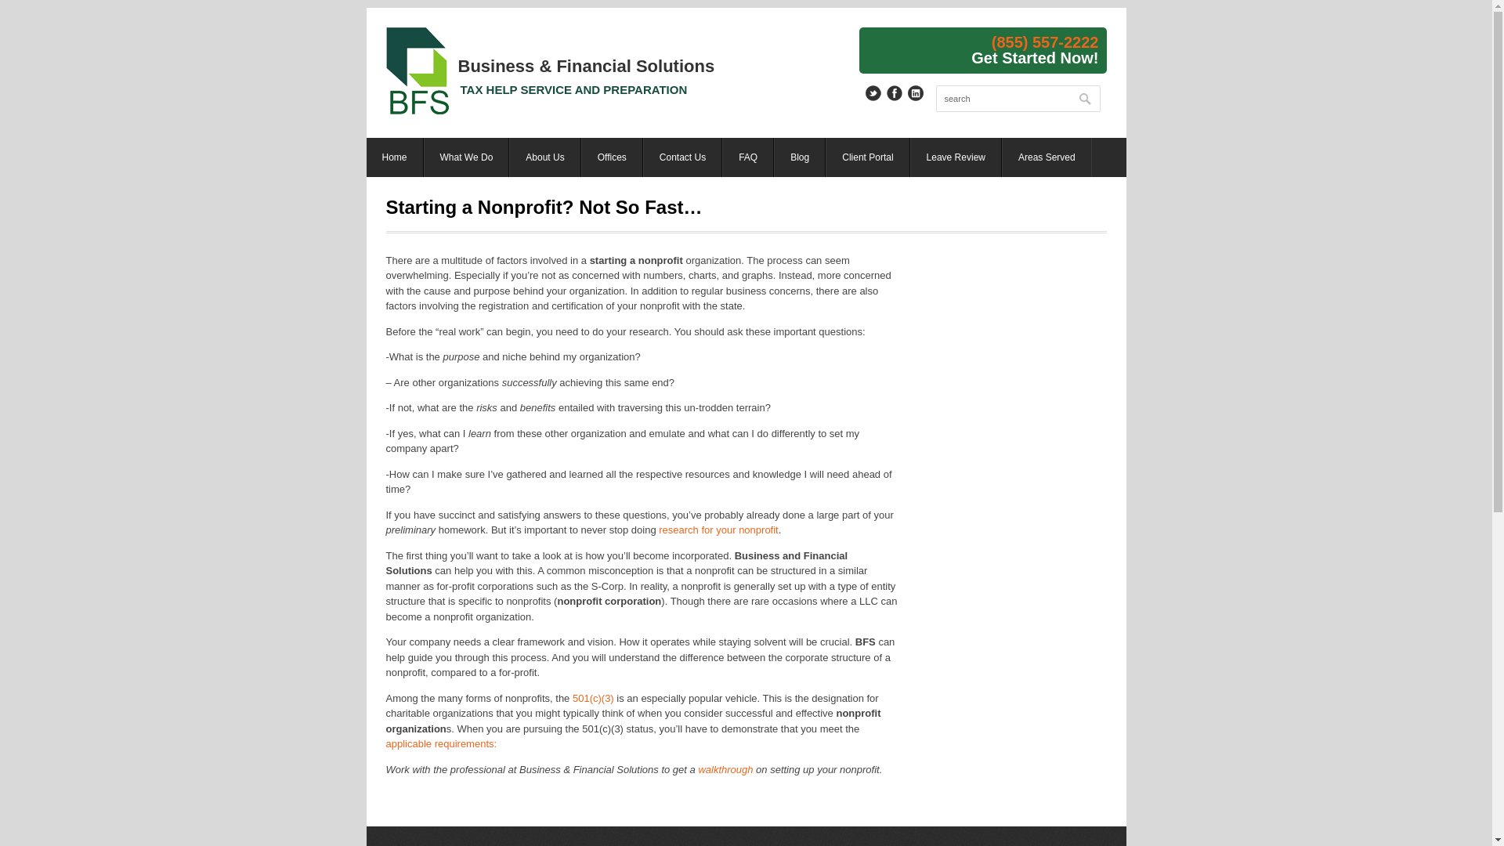 The image size is (1504, 846). What do you see at coordinates (395, 157) in the screenshot?
I see `Home` at bounding box center [395, 157].